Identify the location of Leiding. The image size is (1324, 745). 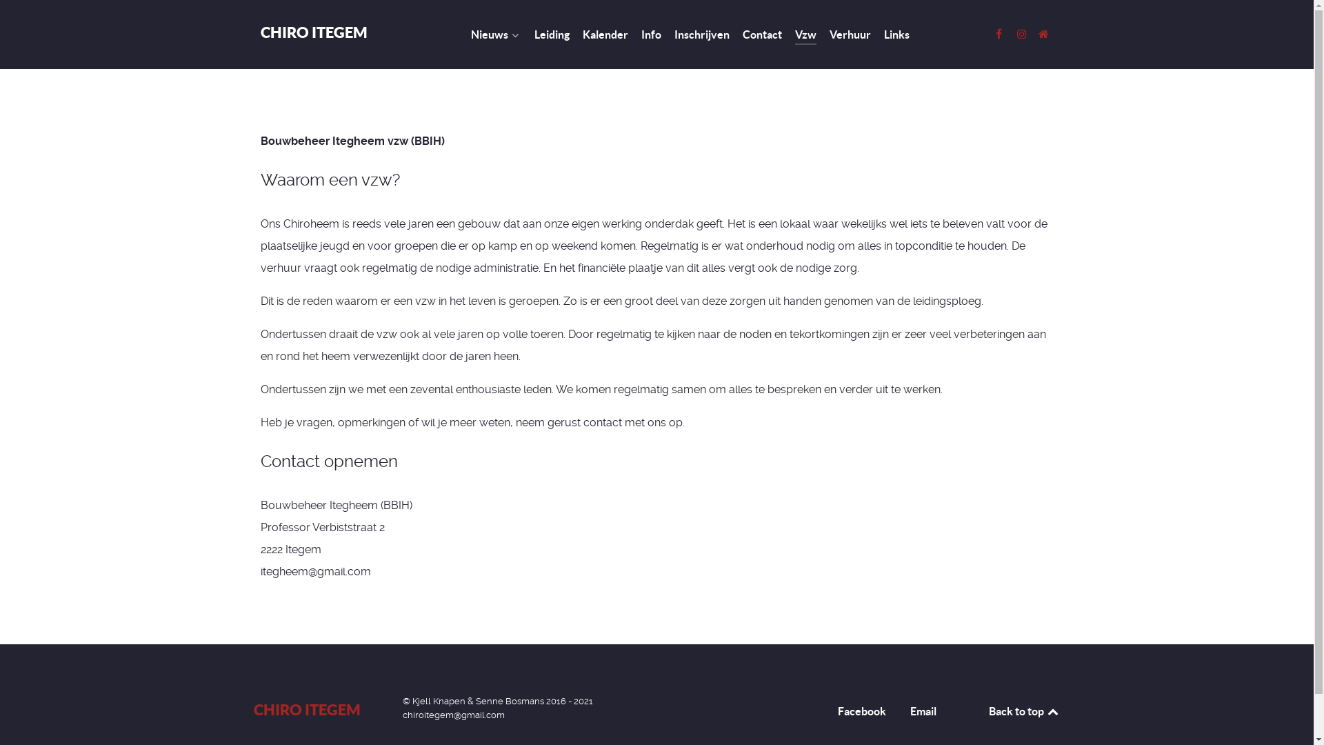
(552, 36).